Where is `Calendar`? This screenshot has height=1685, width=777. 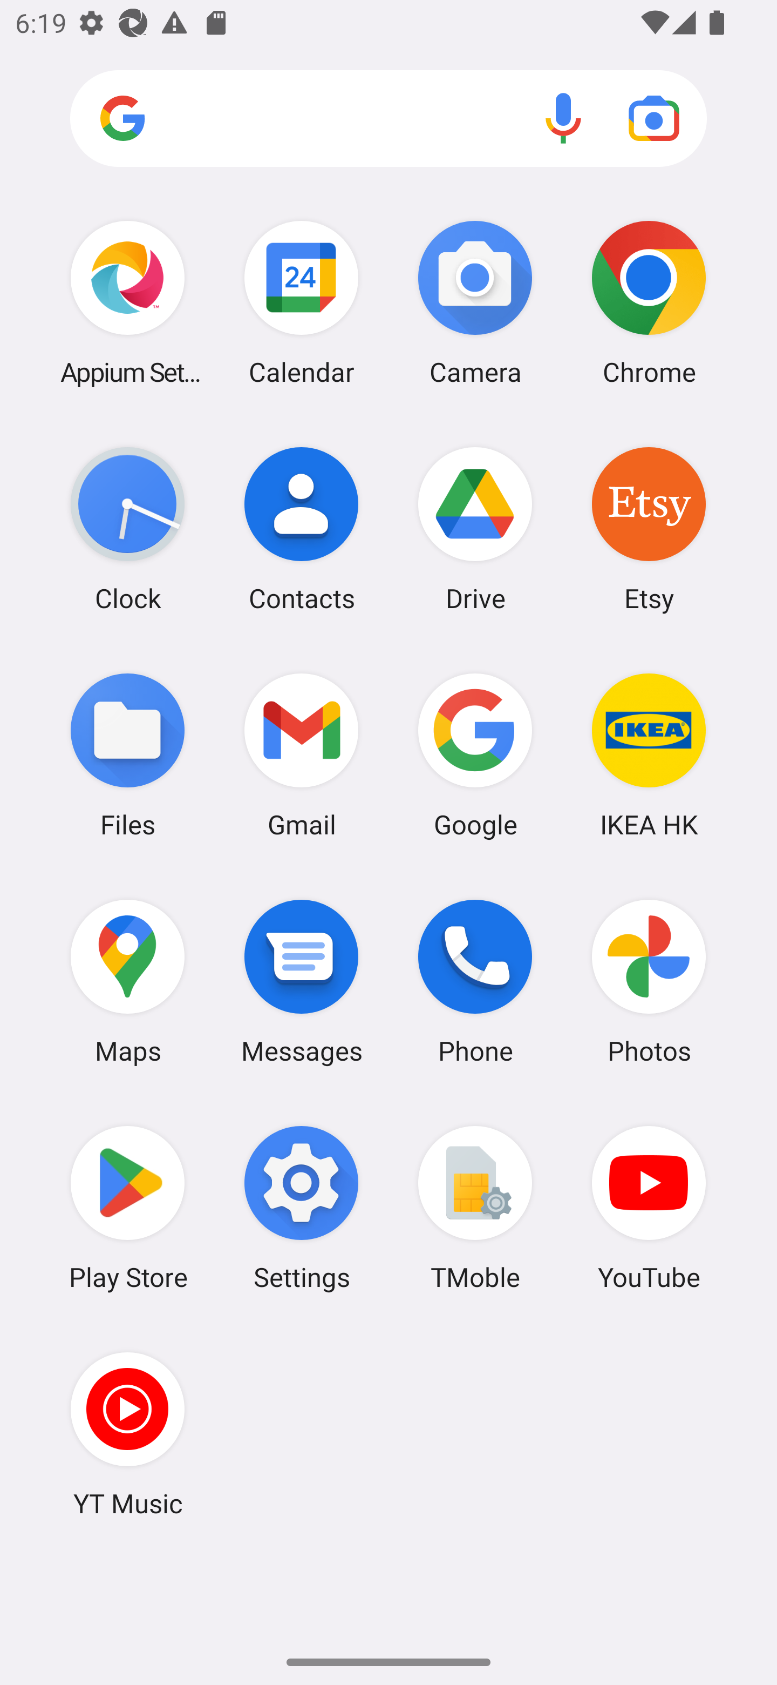 Calendar is located at coordinates (301, 302).